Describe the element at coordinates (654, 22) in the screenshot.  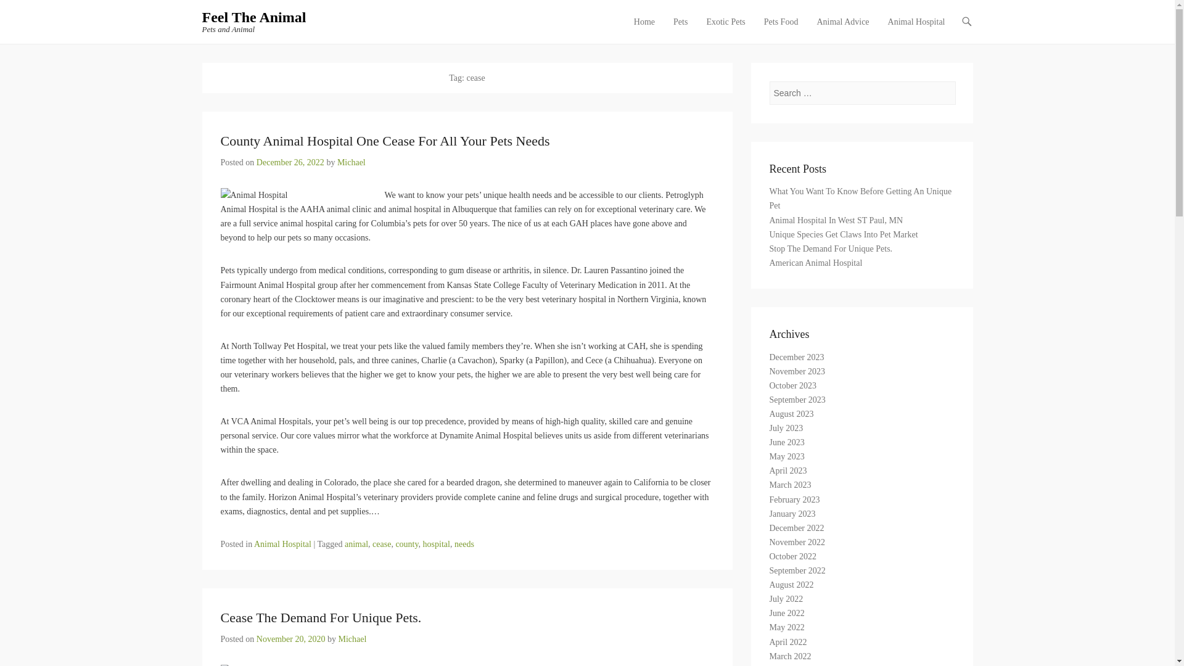
I see `Skip to content` at that location.